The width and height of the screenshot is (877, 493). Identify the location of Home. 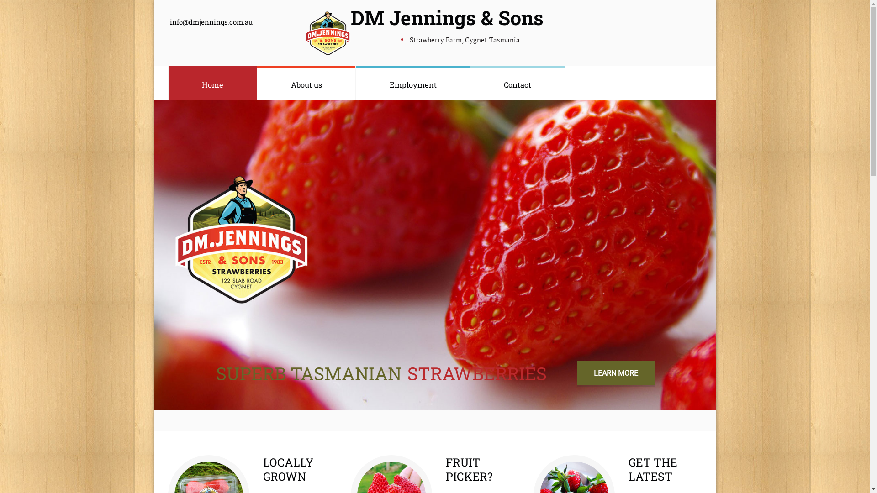
(212, 83).